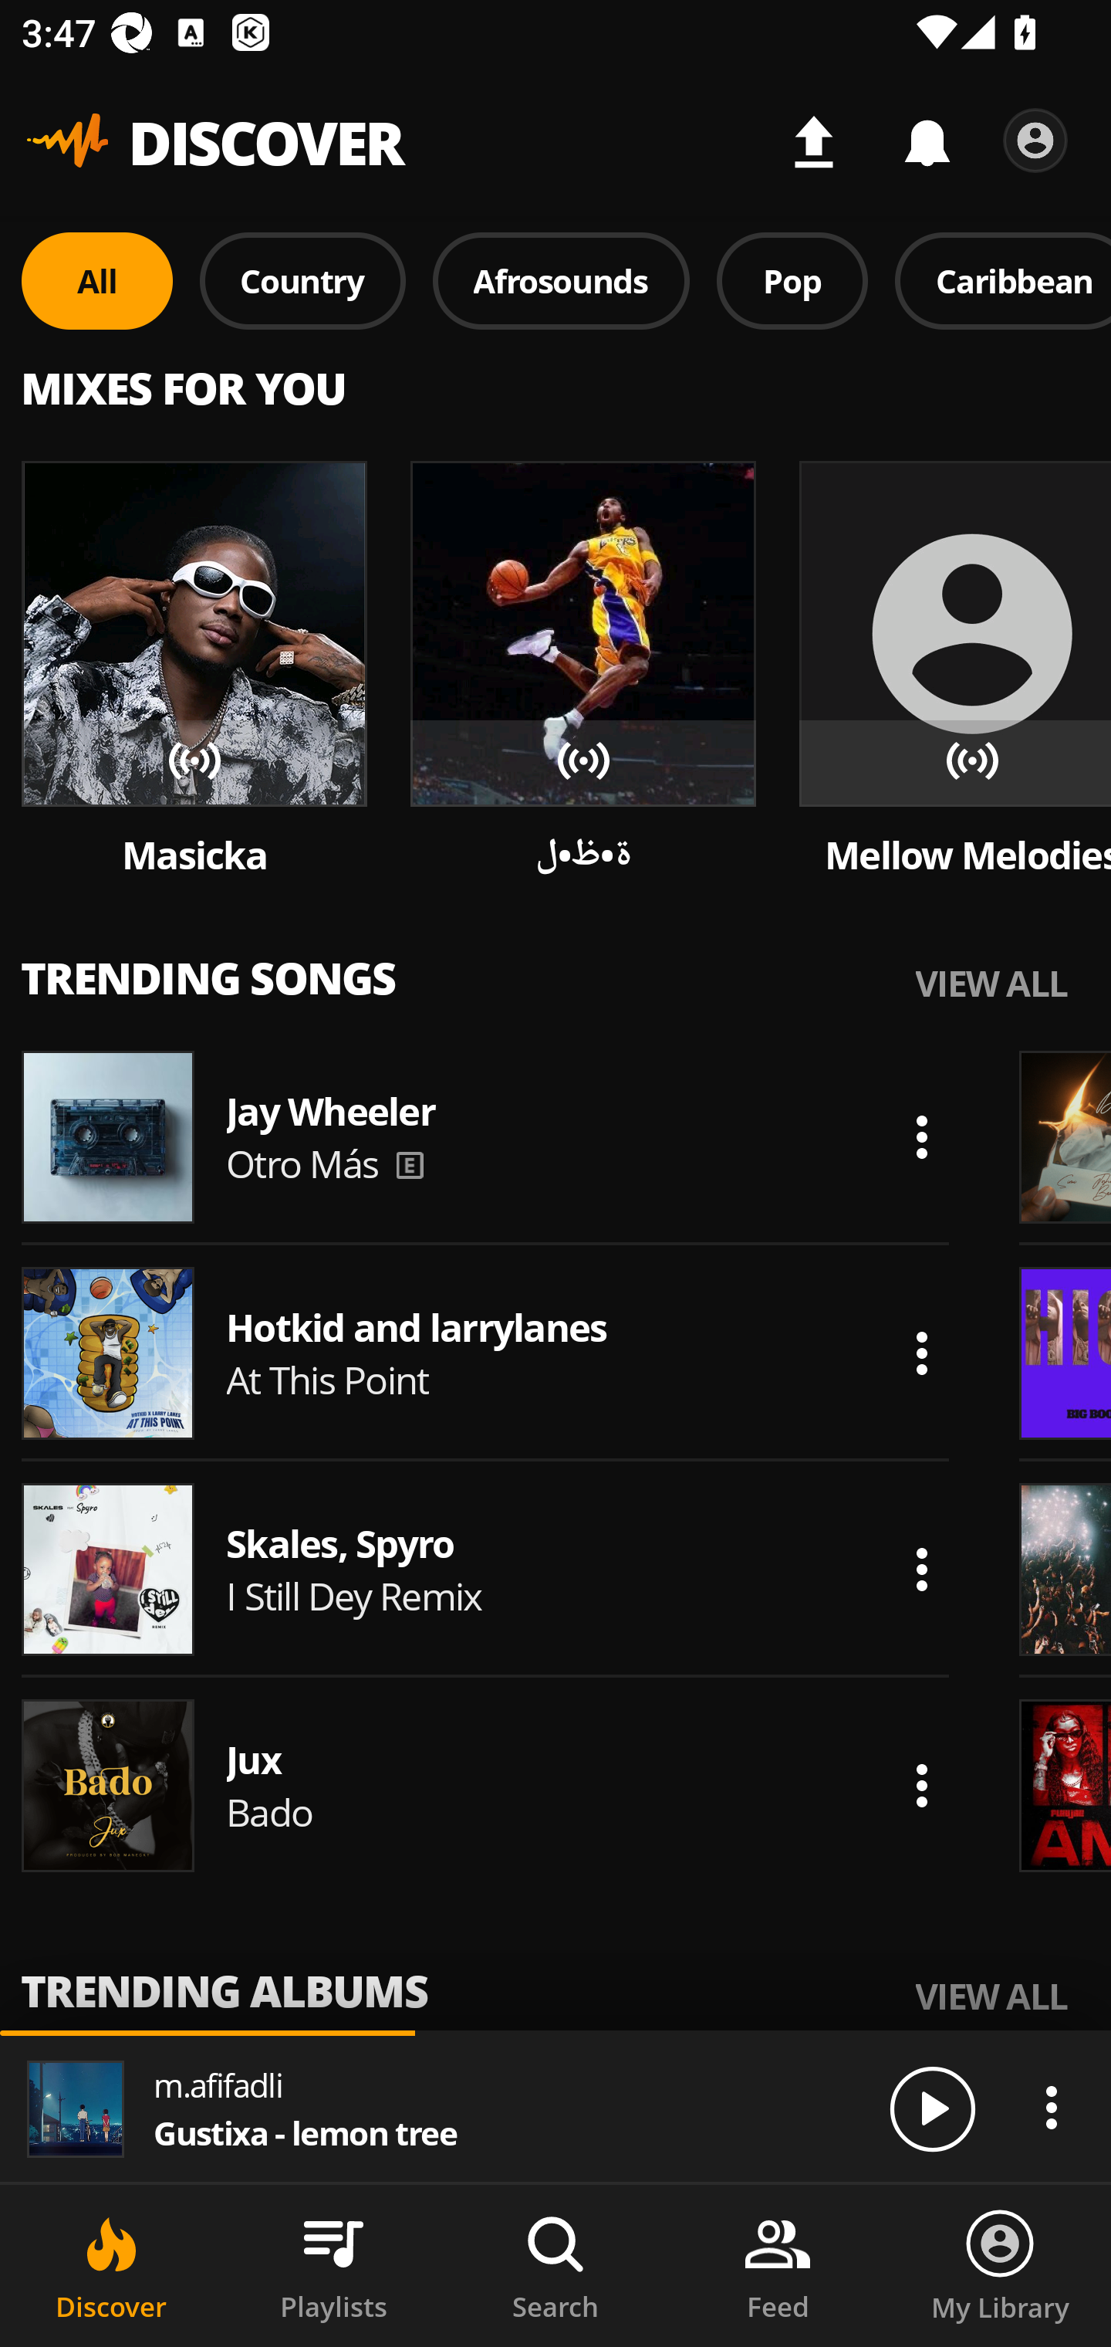  What do you see at coordinates (932, 2108) in the screenshot?
I see `Play/Pause` at bounding box center [932, 2108].